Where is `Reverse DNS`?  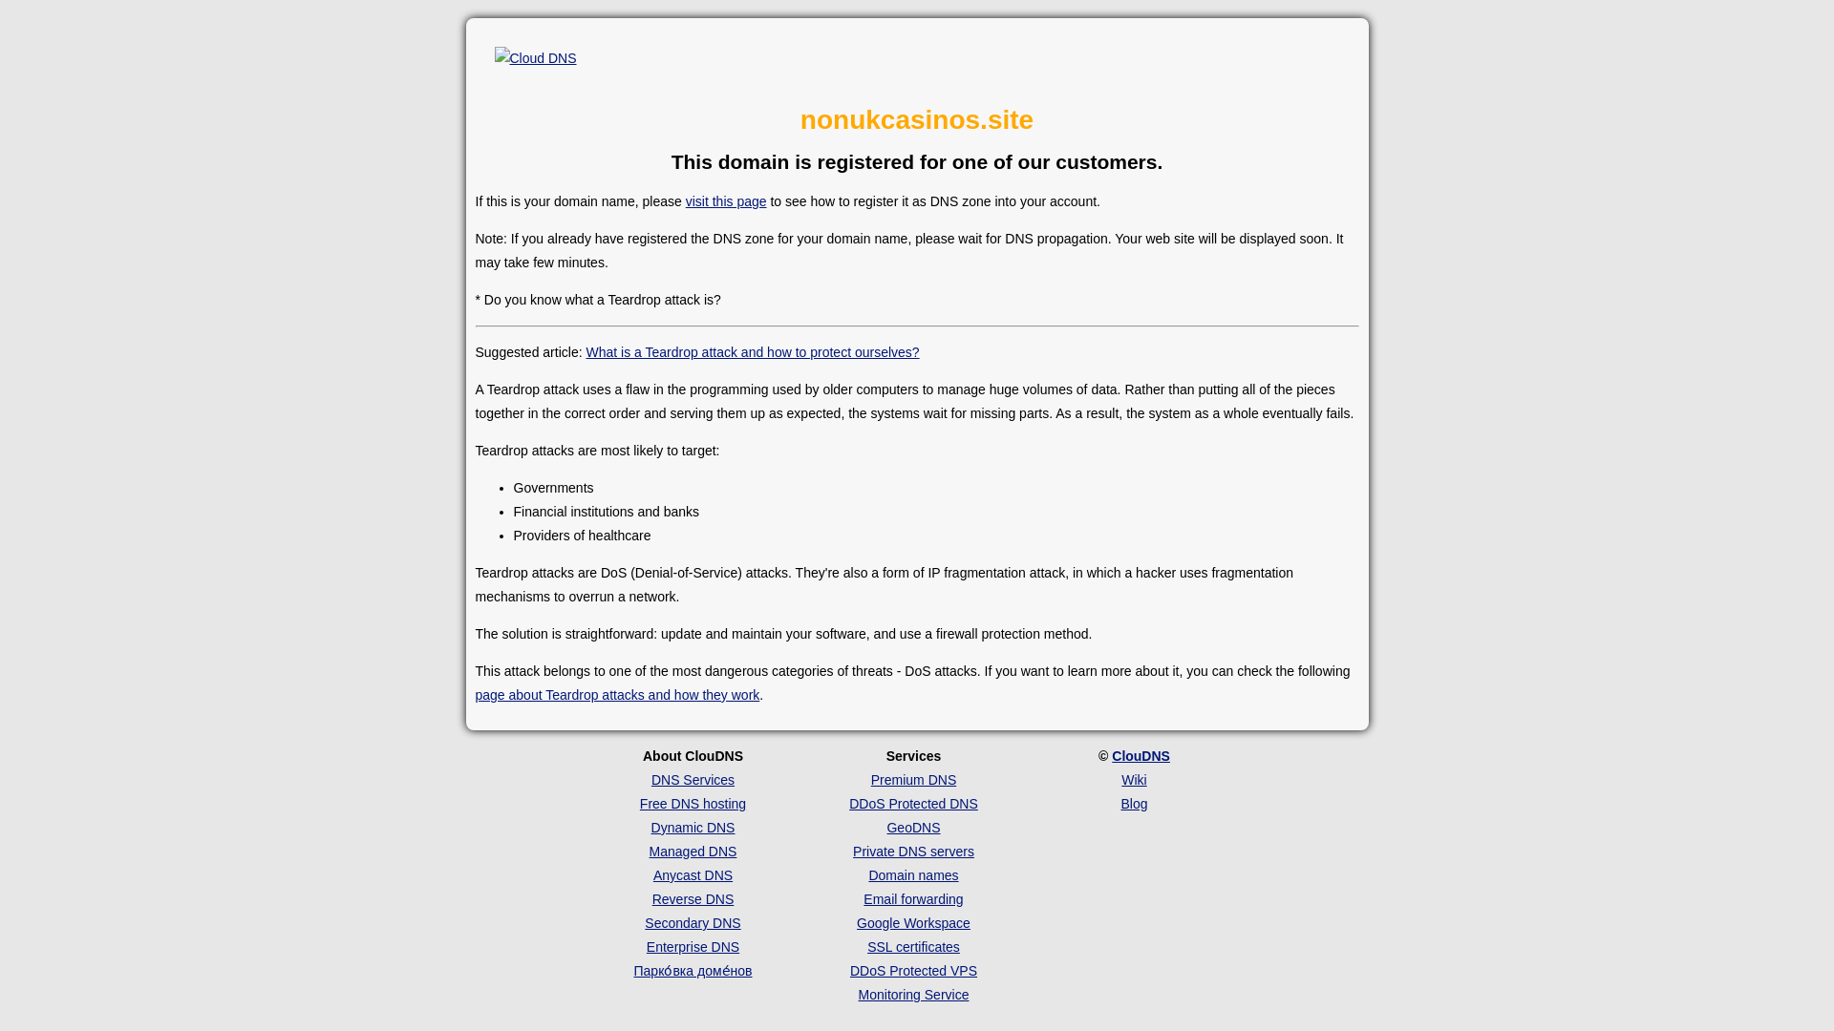 Reverse DNS is located at coordinates (693, 899).